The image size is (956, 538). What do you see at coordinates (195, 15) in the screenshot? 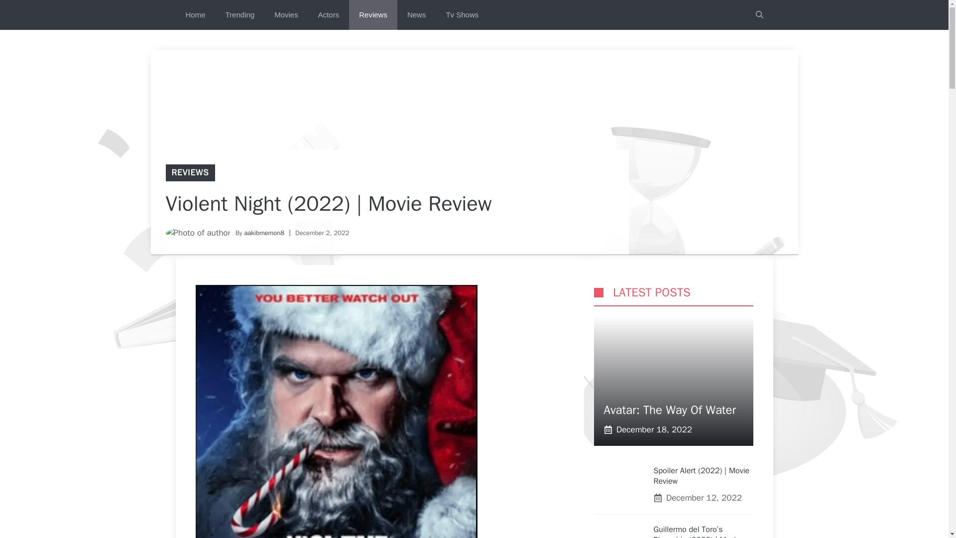
I see `Home` at bounding box center [195, 15].